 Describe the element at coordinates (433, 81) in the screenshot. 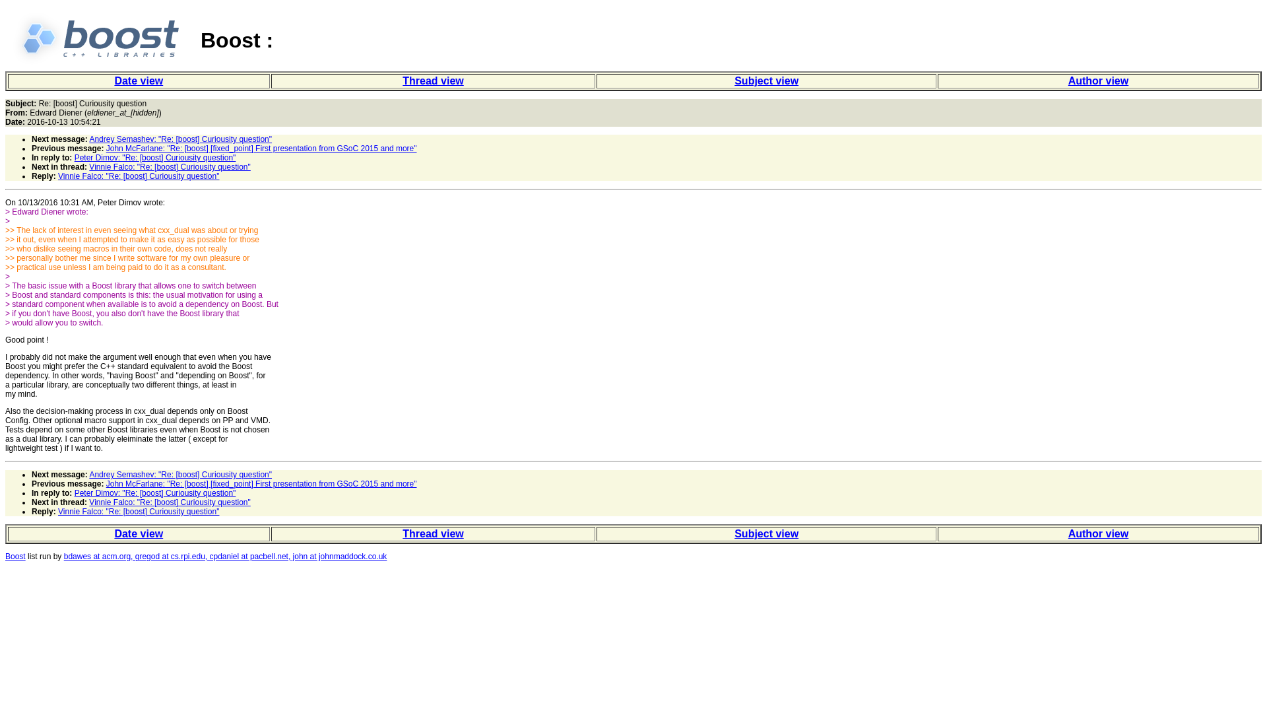

I see `Thread view` at that location.